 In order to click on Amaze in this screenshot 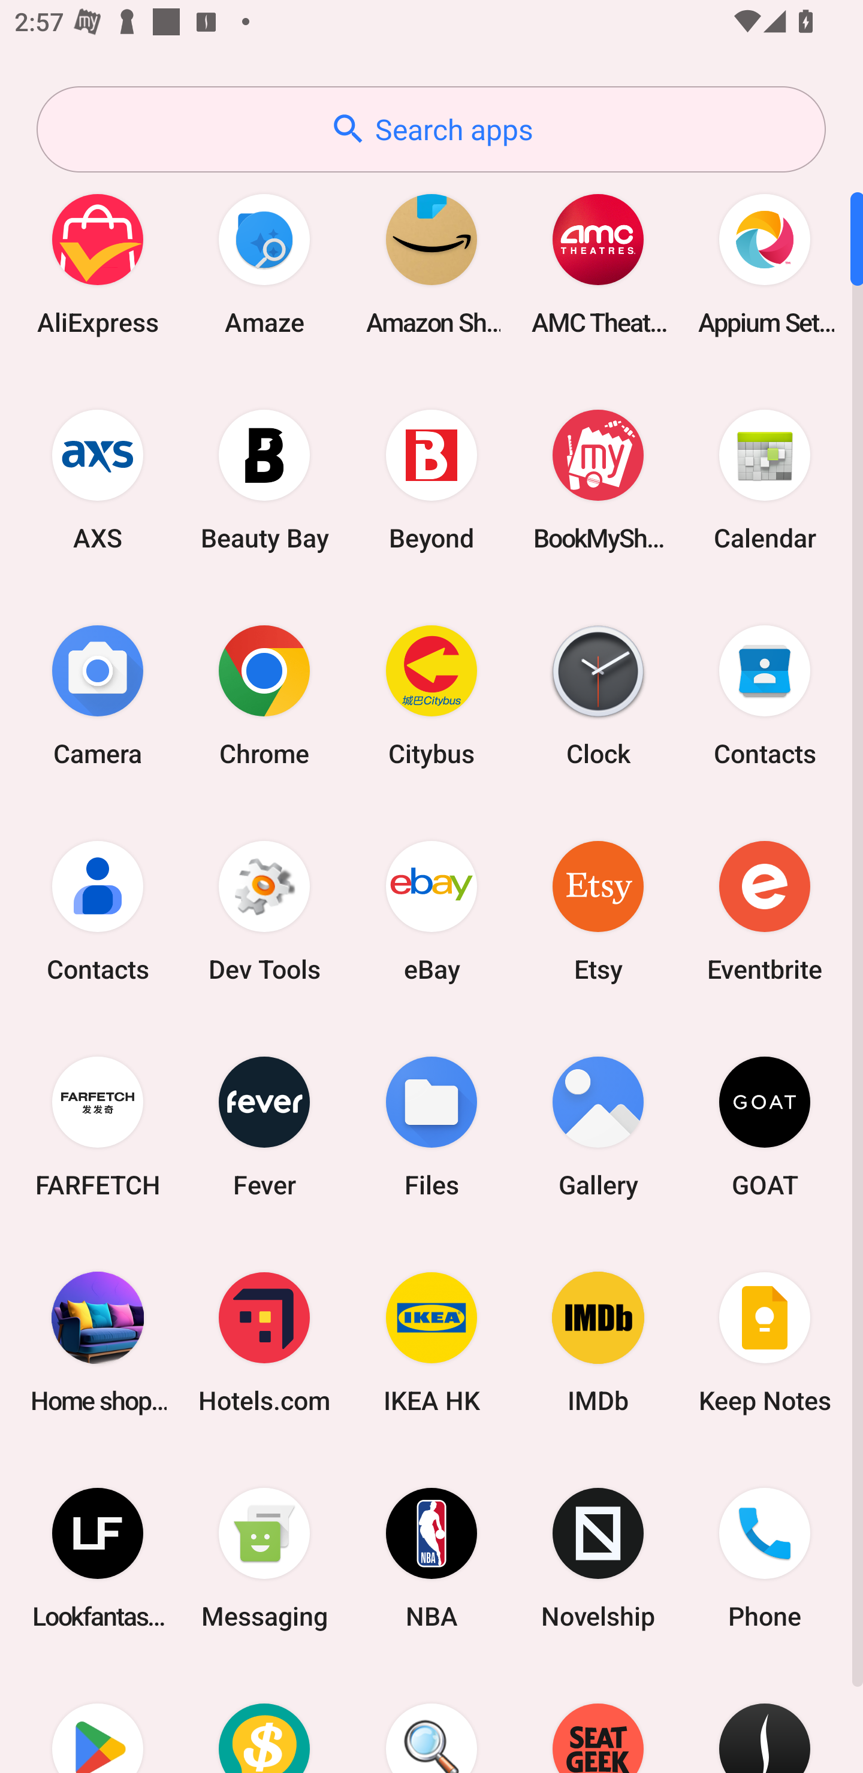, I will do `click(264, 264)`.